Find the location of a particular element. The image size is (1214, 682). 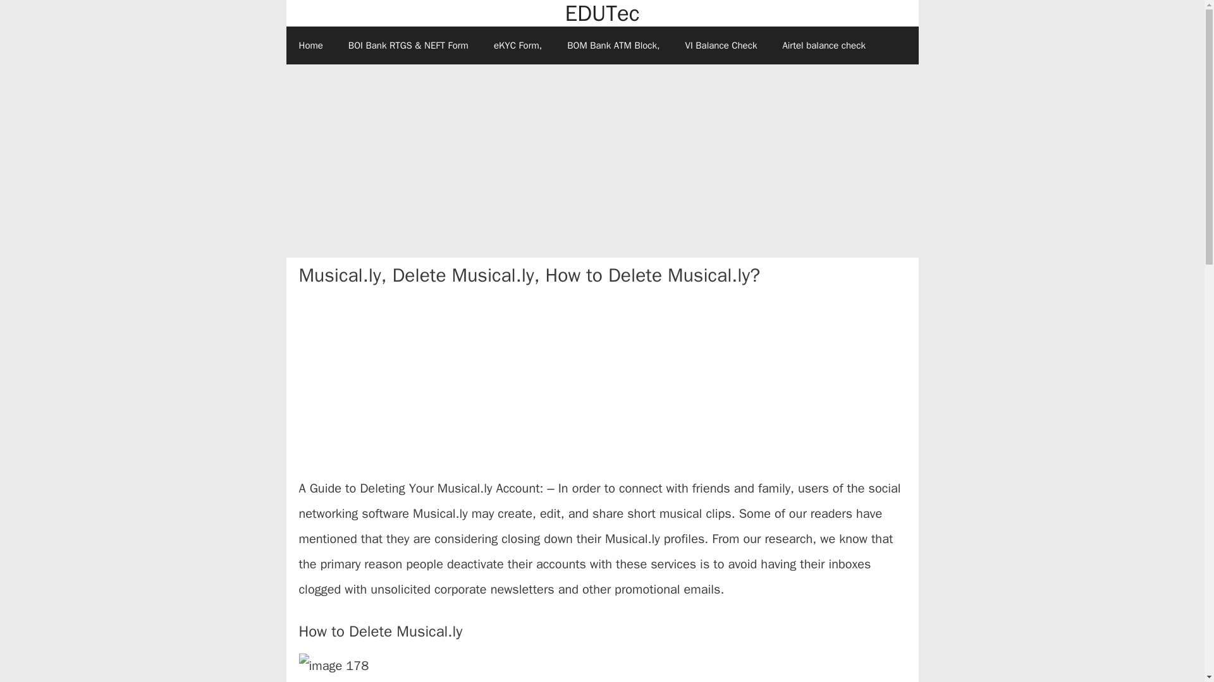

EDUTec is located at coordinates (602, 14).